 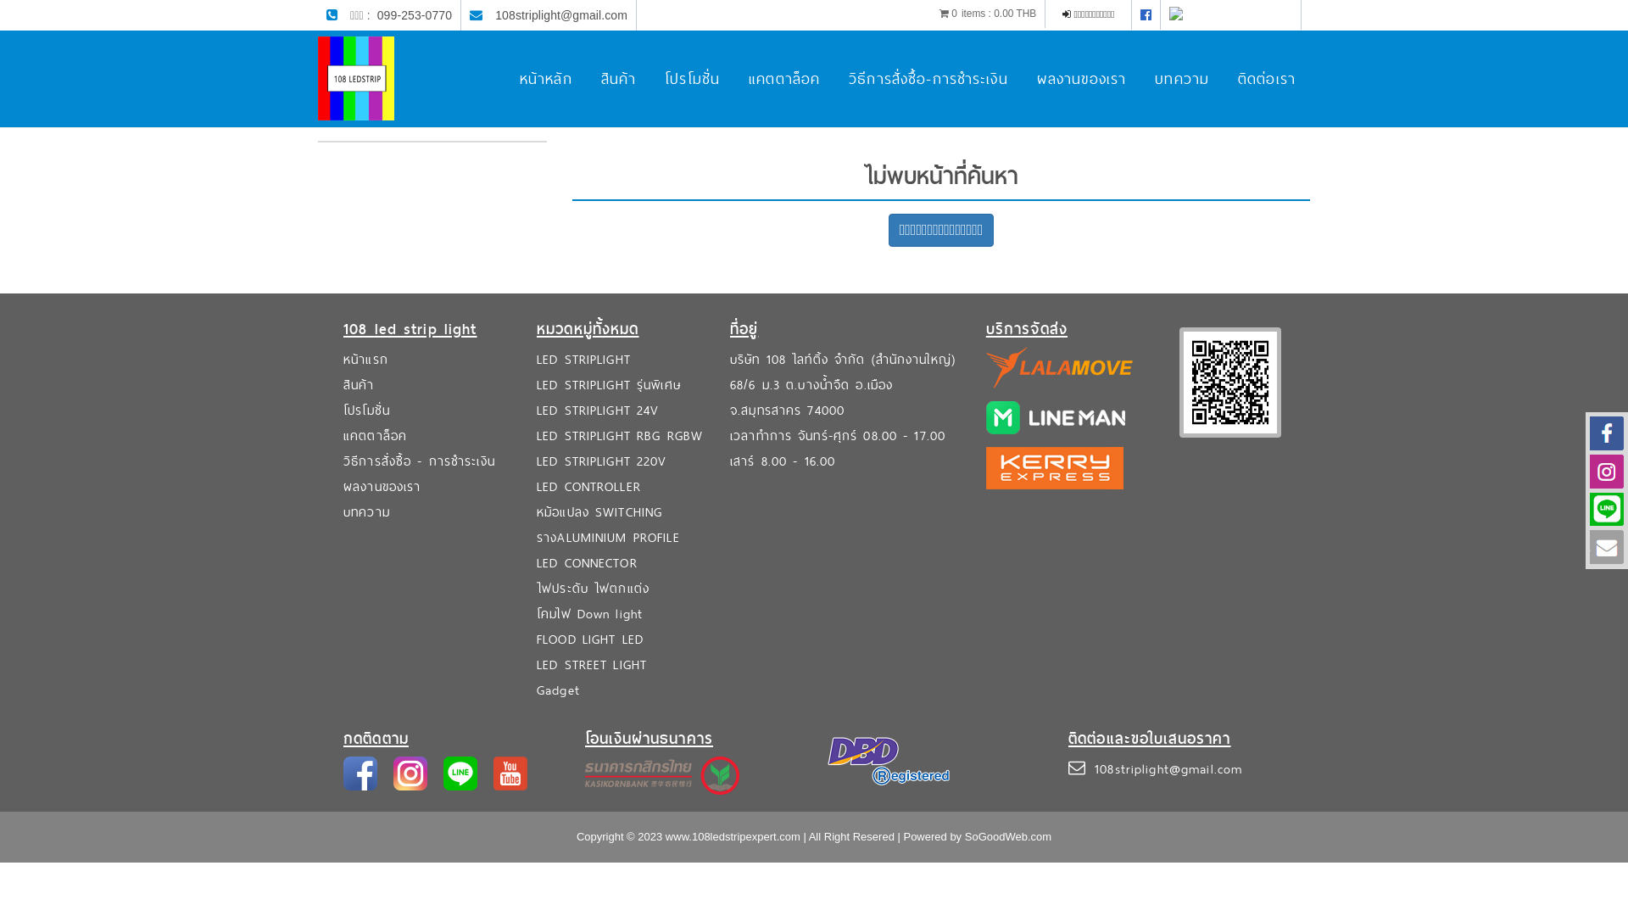 What do you see at coordinates (1168, 768) in the screenshot?
I see `108striplight@gmail.com` at bounding box center [1168, 768].